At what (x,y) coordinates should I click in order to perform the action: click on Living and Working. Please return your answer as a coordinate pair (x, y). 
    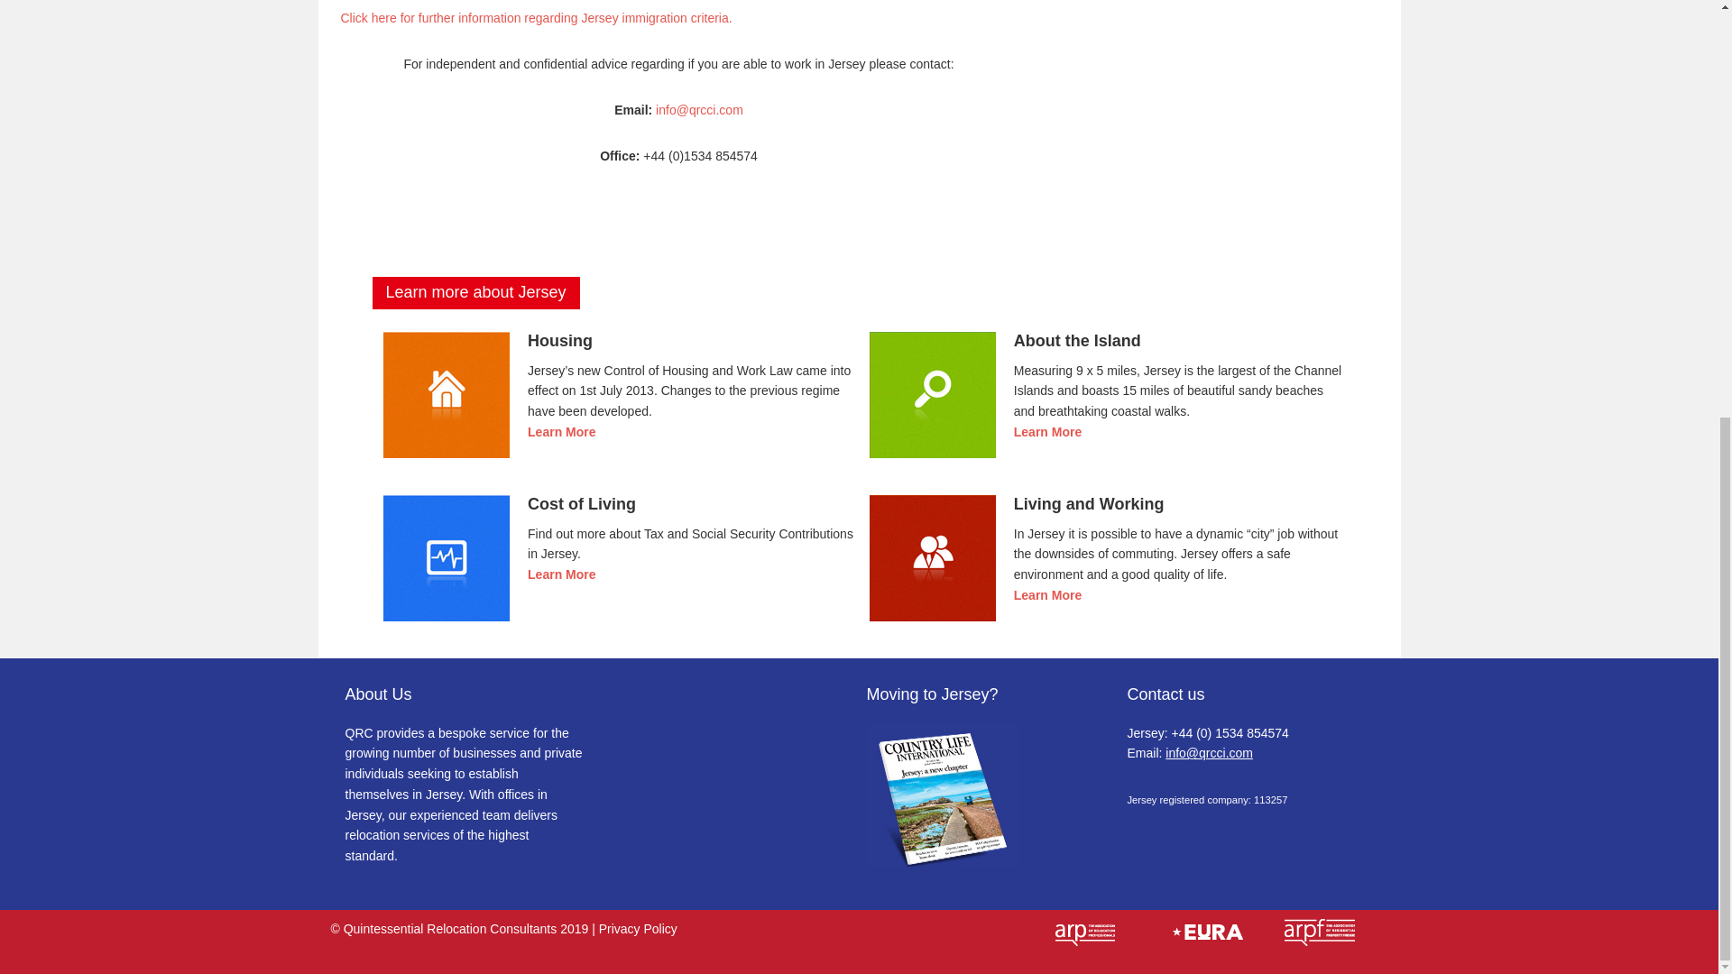
    Looking at the image, I should click on (933, 557).